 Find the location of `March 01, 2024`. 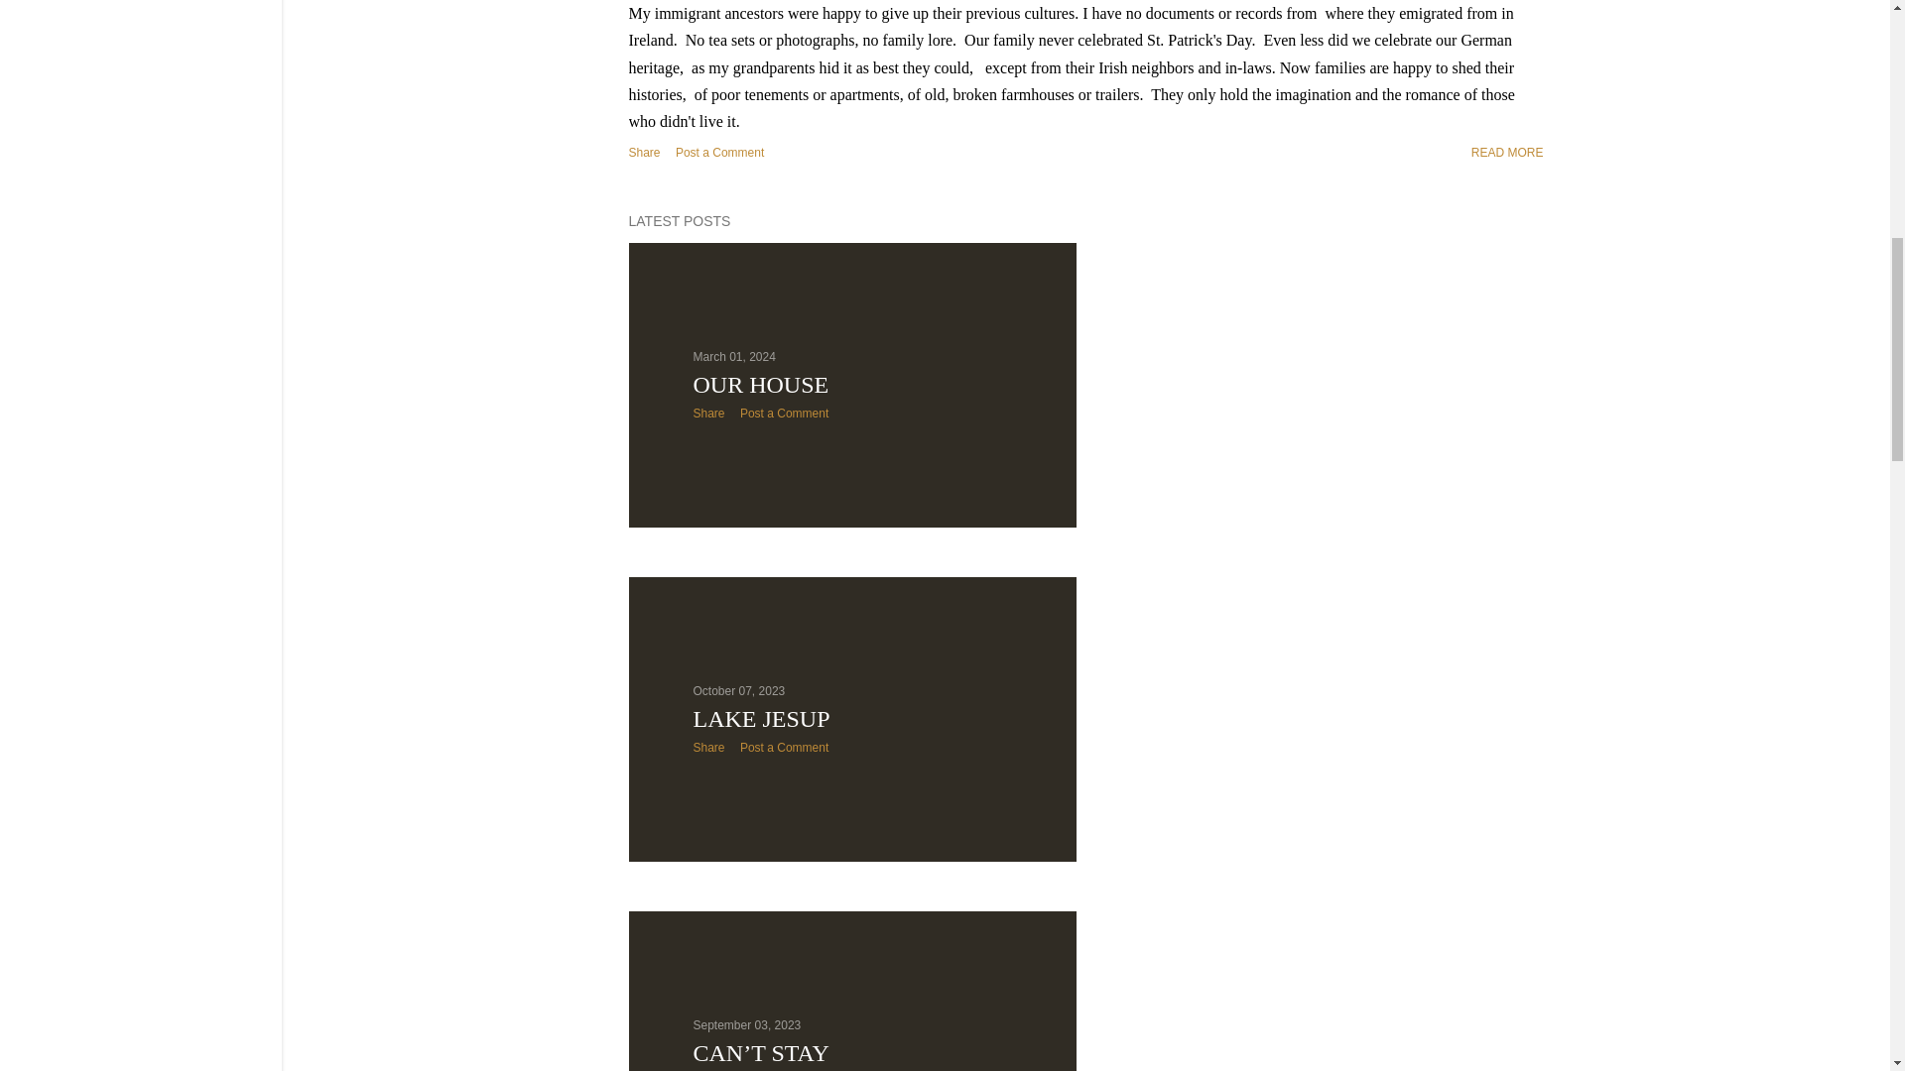

March 01, 2024 is located at coordinates (734, 357).